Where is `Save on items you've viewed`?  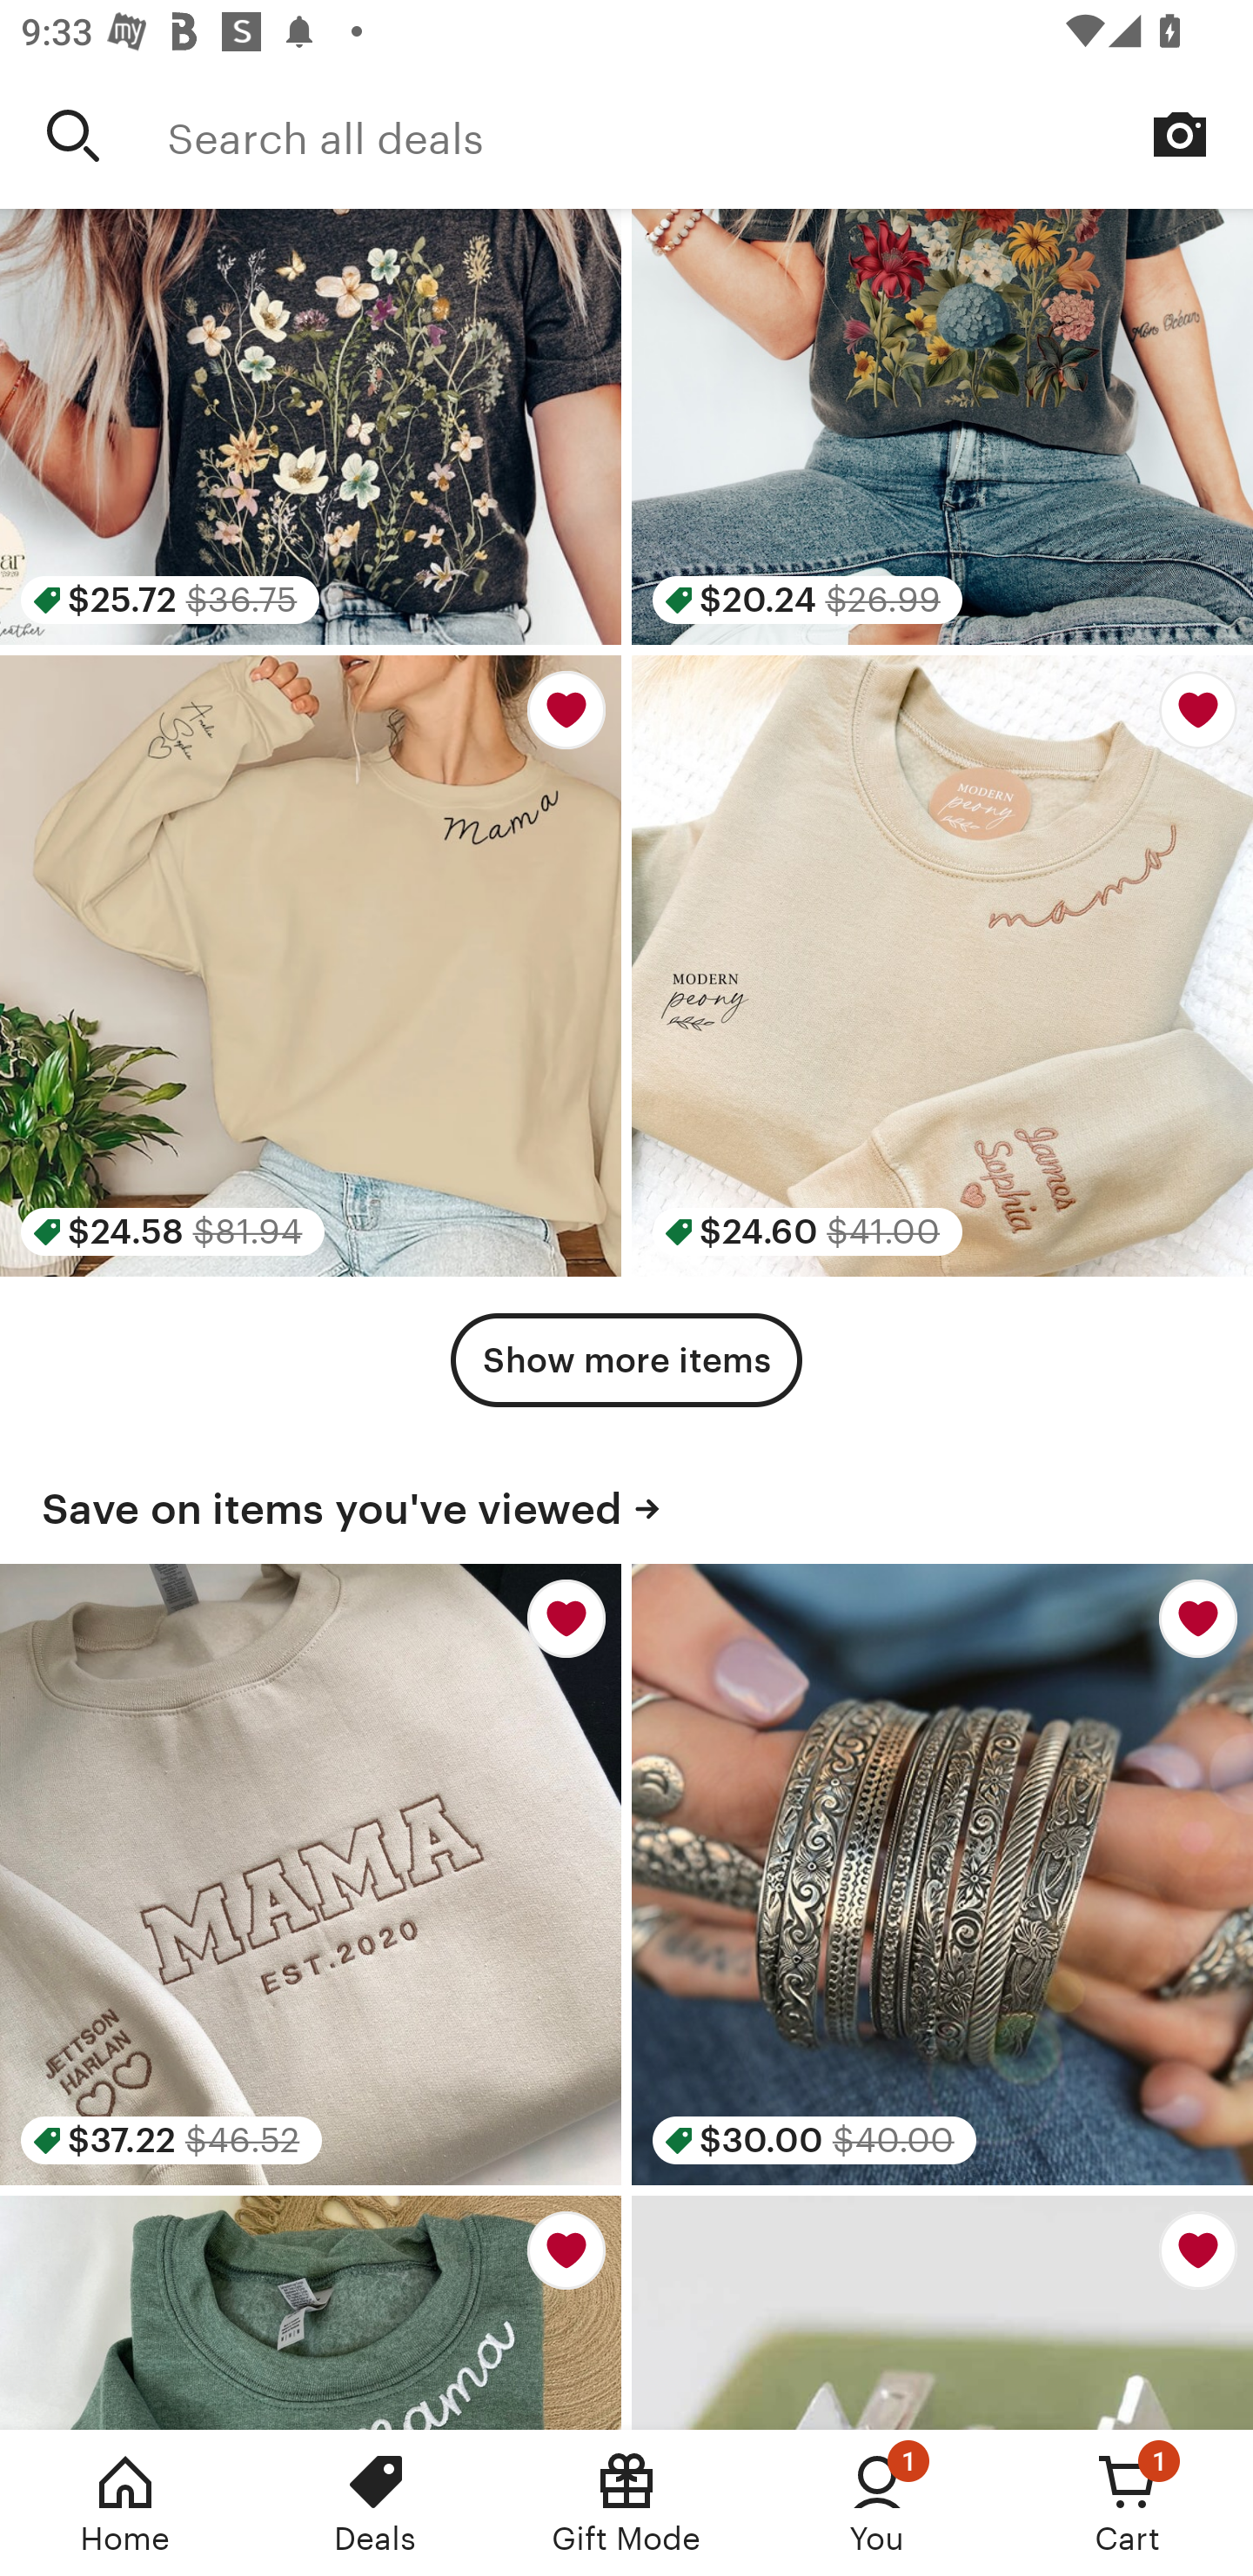
Save on items you've viewed is located at coordinates (626, 1502).